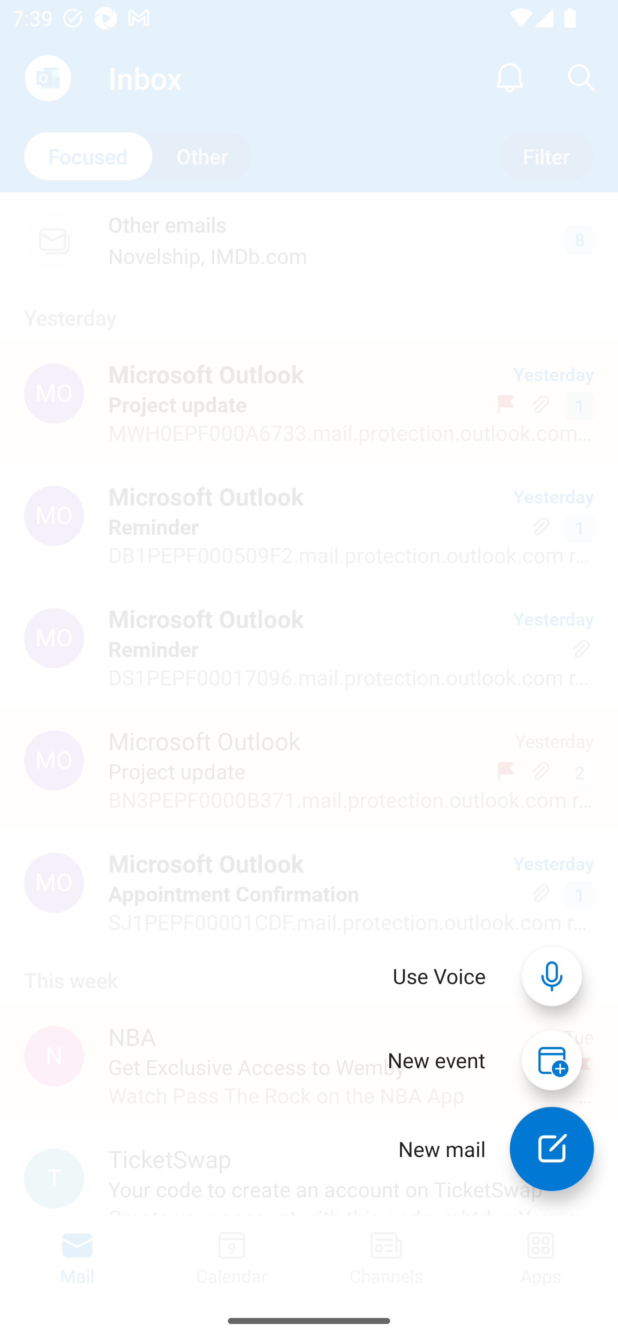 The width and height of the screenshot is (618, 1339). Describe the element at coordinates (436, 1060) in the screenshot. I see `New event` at that location.